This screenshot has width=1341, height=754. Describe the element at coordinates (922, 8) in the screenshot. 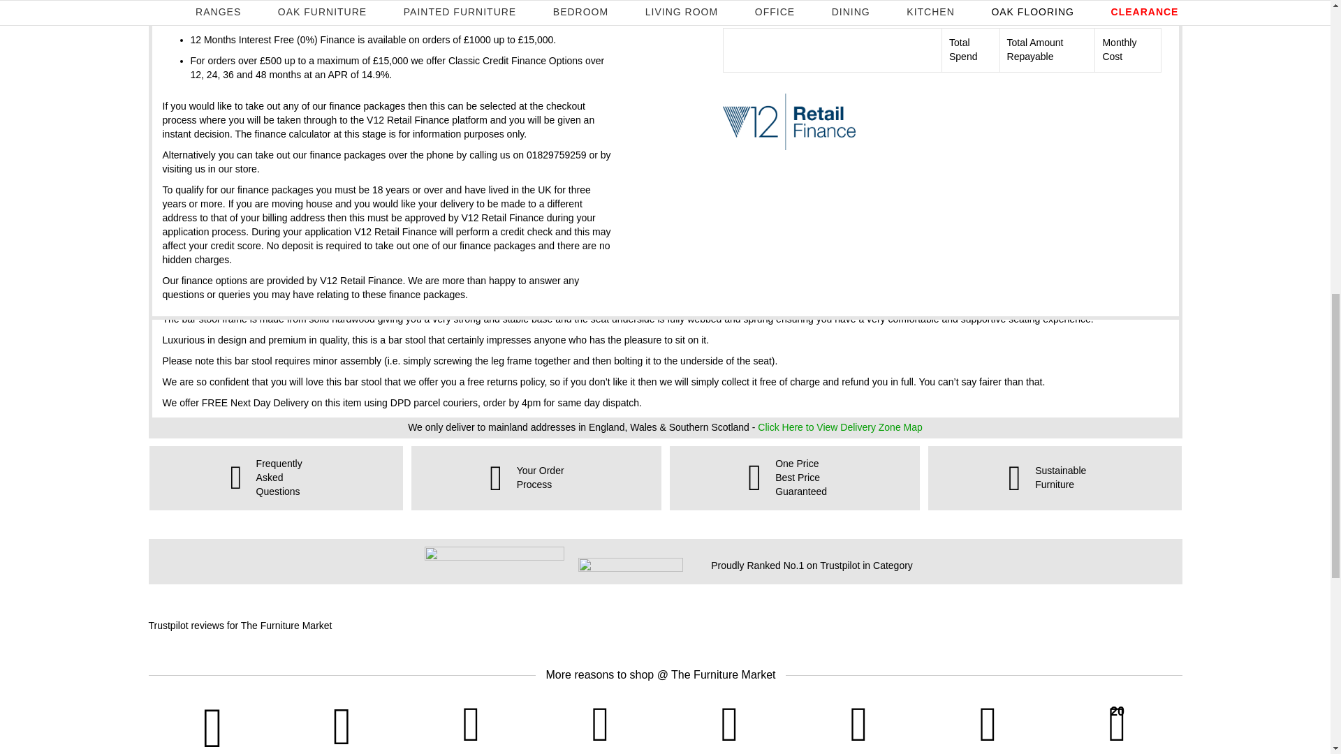

I see `monthly` at that location.